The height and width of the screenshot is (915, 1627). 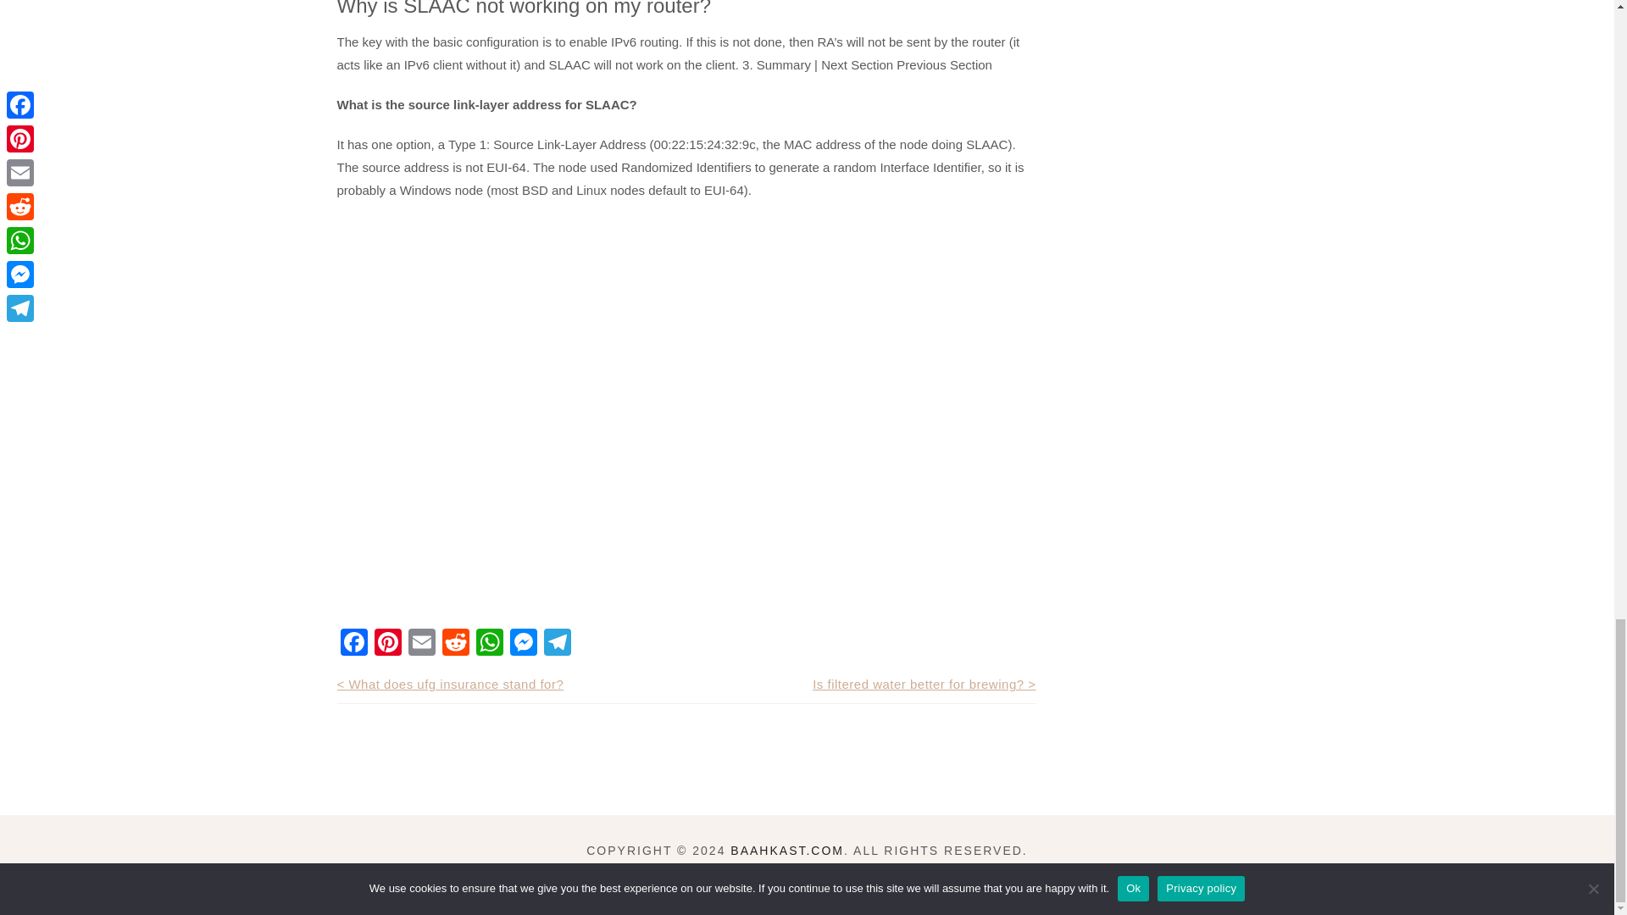 I want to click on BAAHKAST.COM, so click(x=787, y=850).